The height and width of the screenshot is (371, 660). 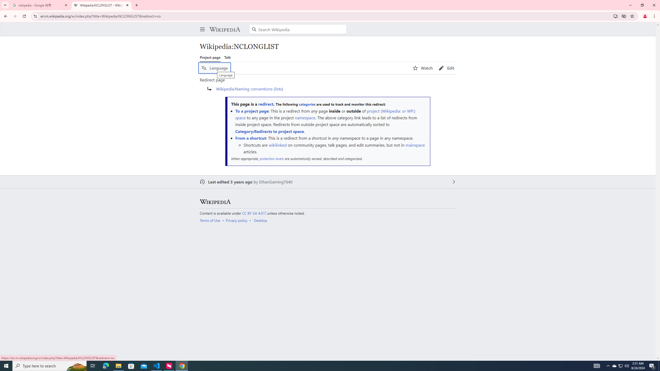 What do you see at coordinates (260, 221) in the screenshot?
I see `Desktop` at bounding box center [260, 221].